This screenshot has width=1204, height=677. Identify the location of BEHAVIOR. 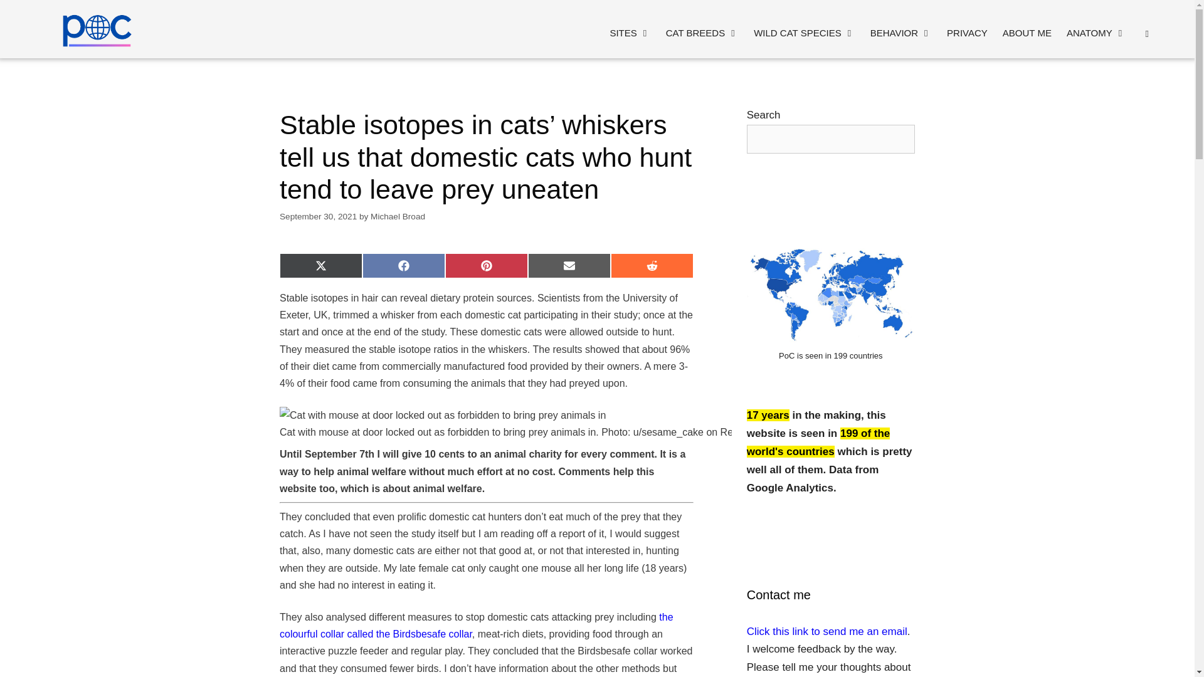
(900, 33).